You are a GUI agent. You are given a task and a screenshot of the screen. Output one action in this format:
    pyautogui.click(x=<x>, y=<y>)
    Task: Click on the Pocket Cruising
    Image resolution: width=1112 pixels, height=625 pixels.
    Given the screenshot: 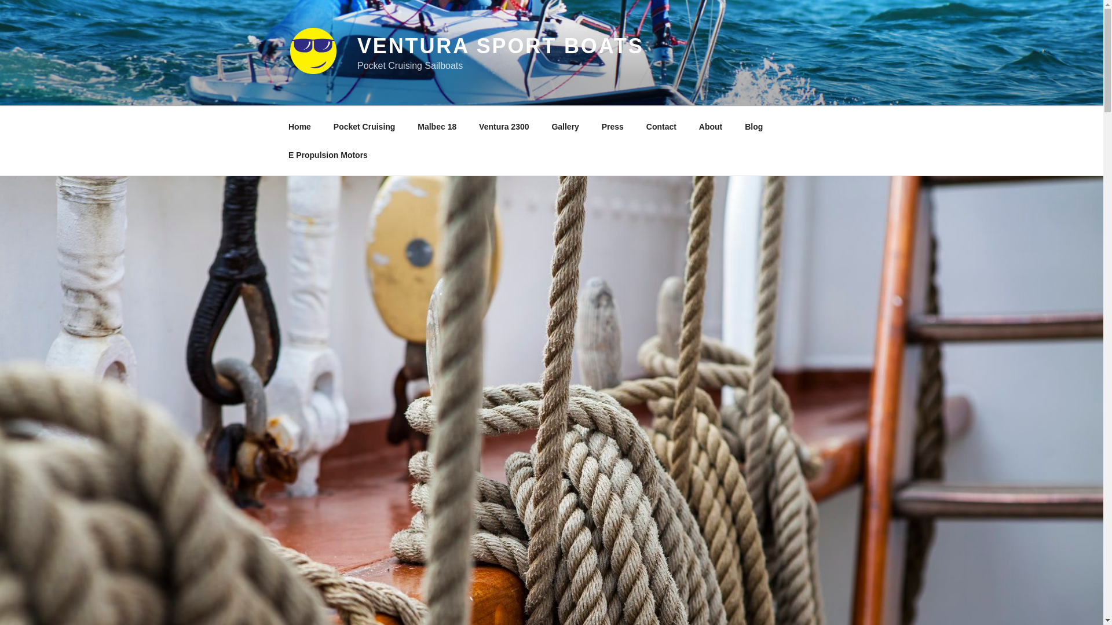 What is the action you would take?
    pyautogui.click(x=364, y=126)
    